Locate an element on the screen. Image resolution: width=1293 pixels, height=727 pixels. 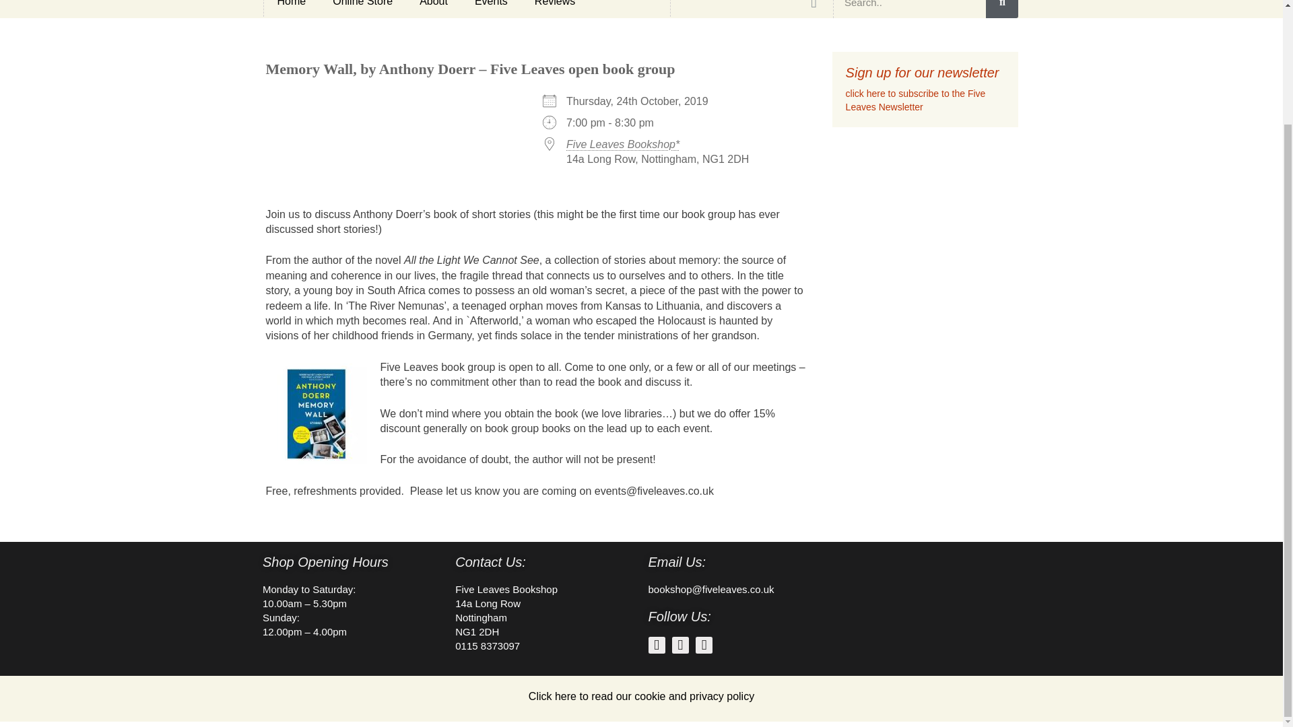
Search is located at coordinates (1002, 9).